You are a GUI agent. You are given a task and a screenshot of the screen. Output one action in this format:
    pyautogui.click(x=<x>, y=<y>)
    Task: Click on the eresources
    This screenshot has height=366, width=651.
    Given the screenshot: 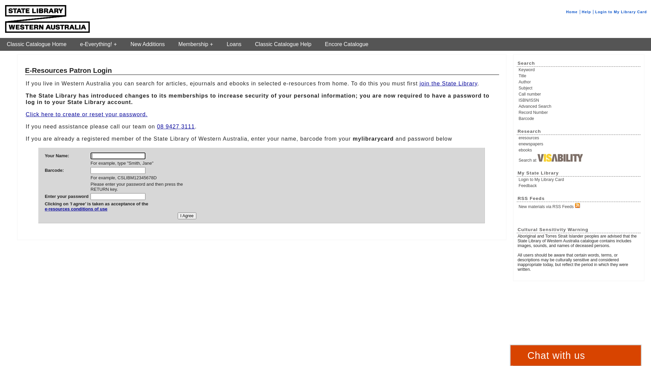 What is the action you would take?
    pyautogui.click(x=579, y=138)
    